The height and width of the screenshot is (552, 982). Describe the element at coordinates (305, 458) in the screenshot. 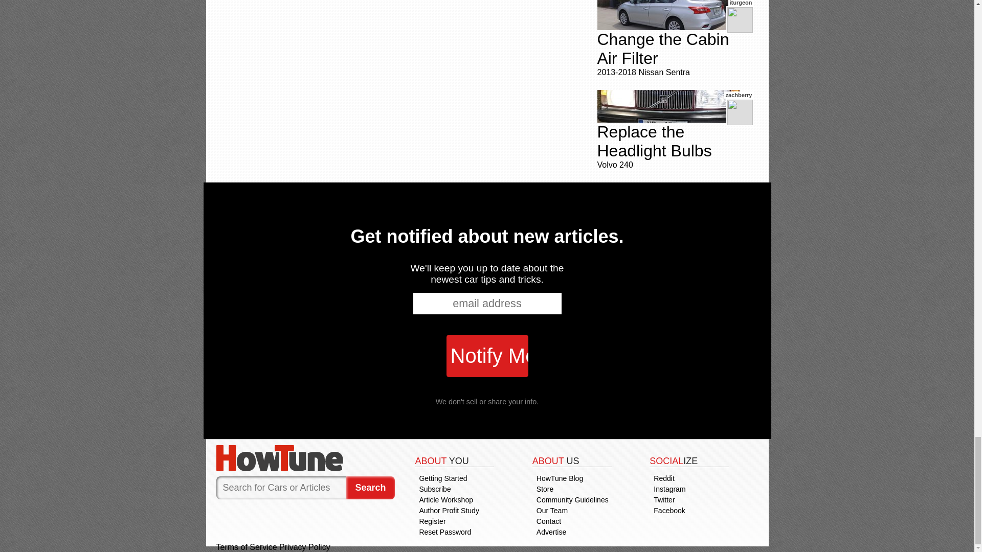

I see `Home` at that location.